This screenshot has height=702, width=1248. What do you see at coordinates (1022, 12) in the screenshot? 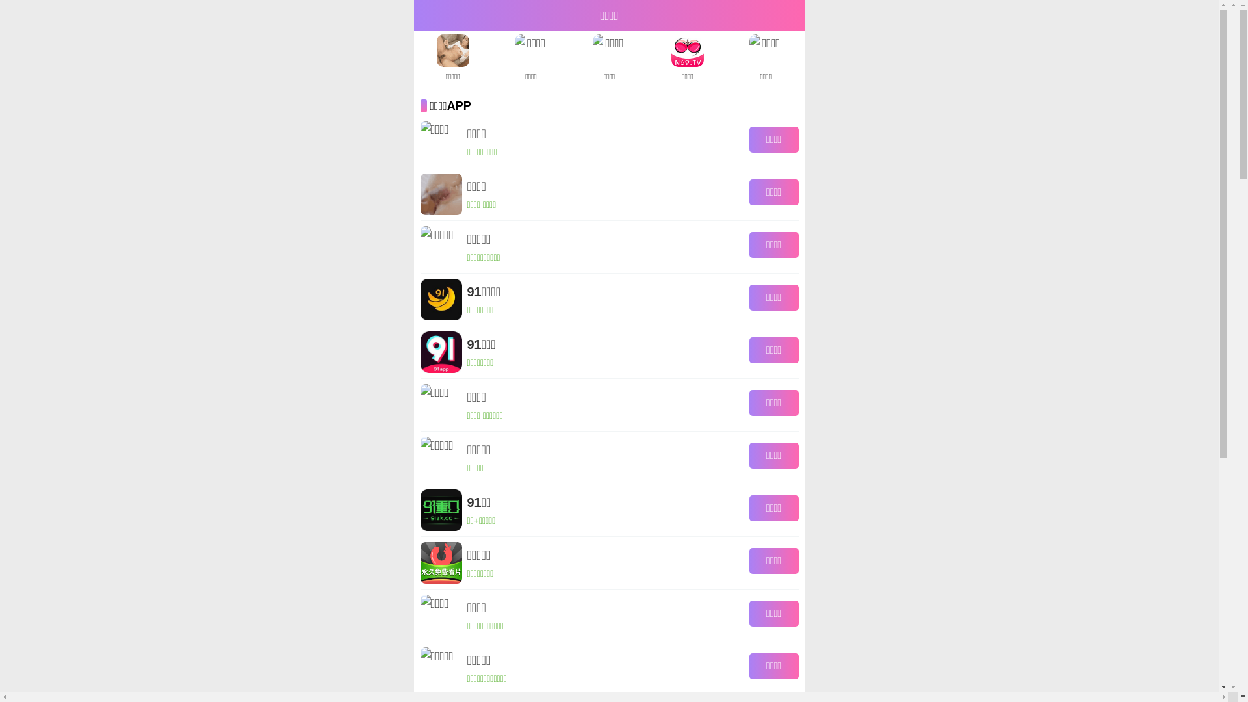
I see `XML` at bounding box center [1022, 12].